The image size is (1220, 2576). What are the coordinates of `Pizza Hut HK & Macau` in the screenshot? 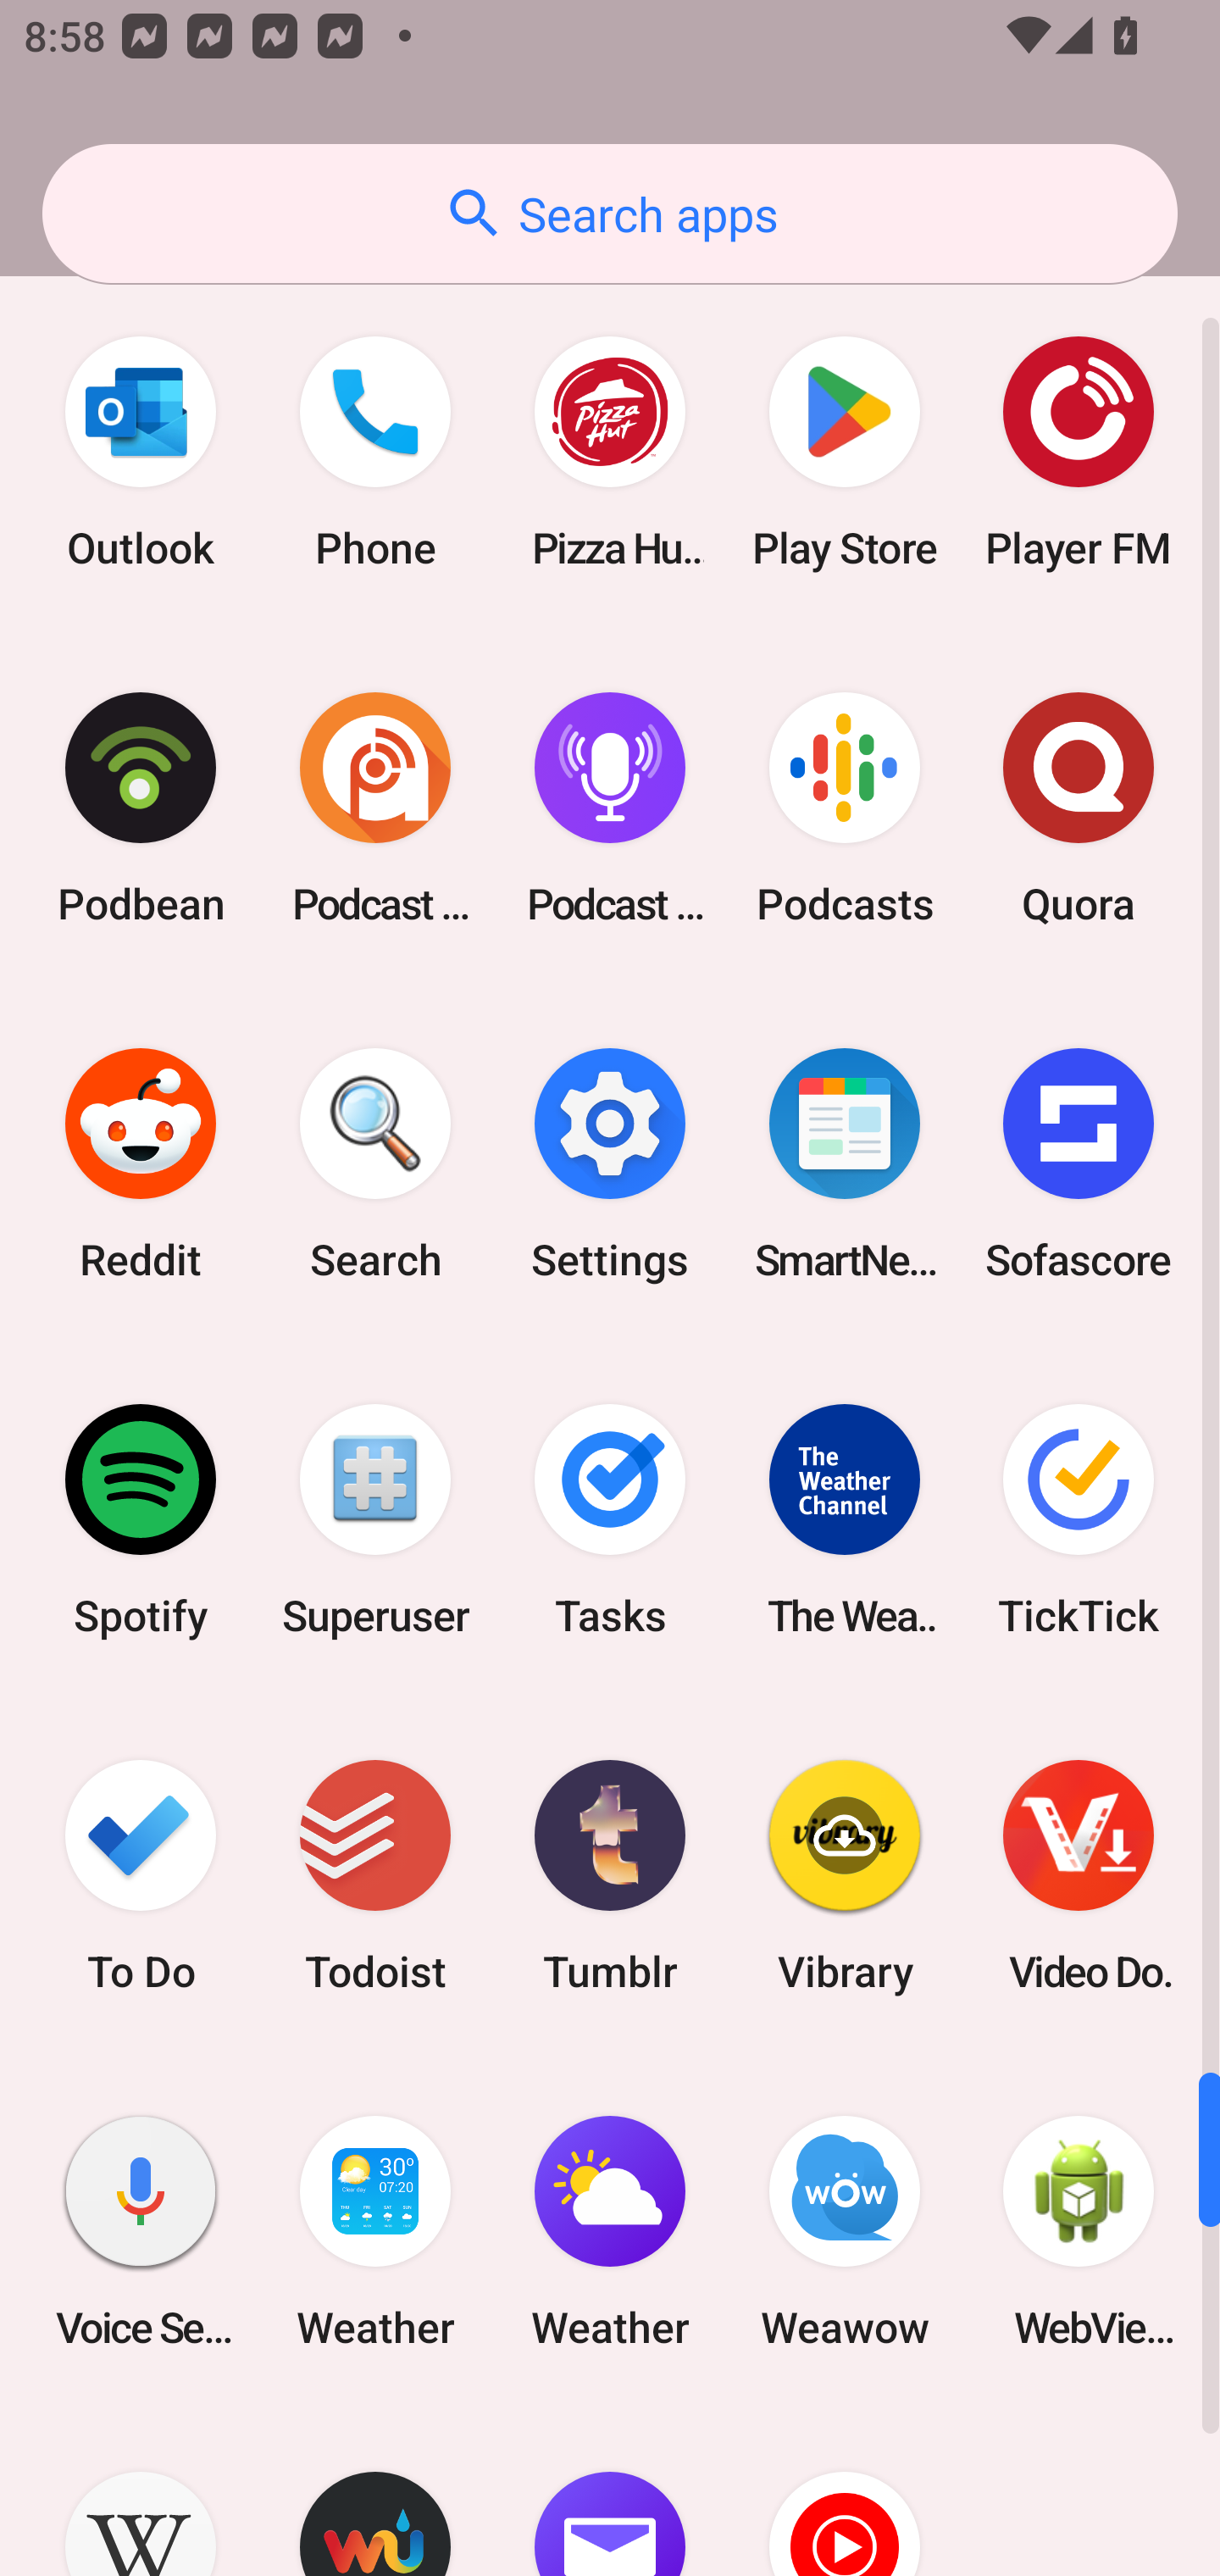 It's located at (610, 452).